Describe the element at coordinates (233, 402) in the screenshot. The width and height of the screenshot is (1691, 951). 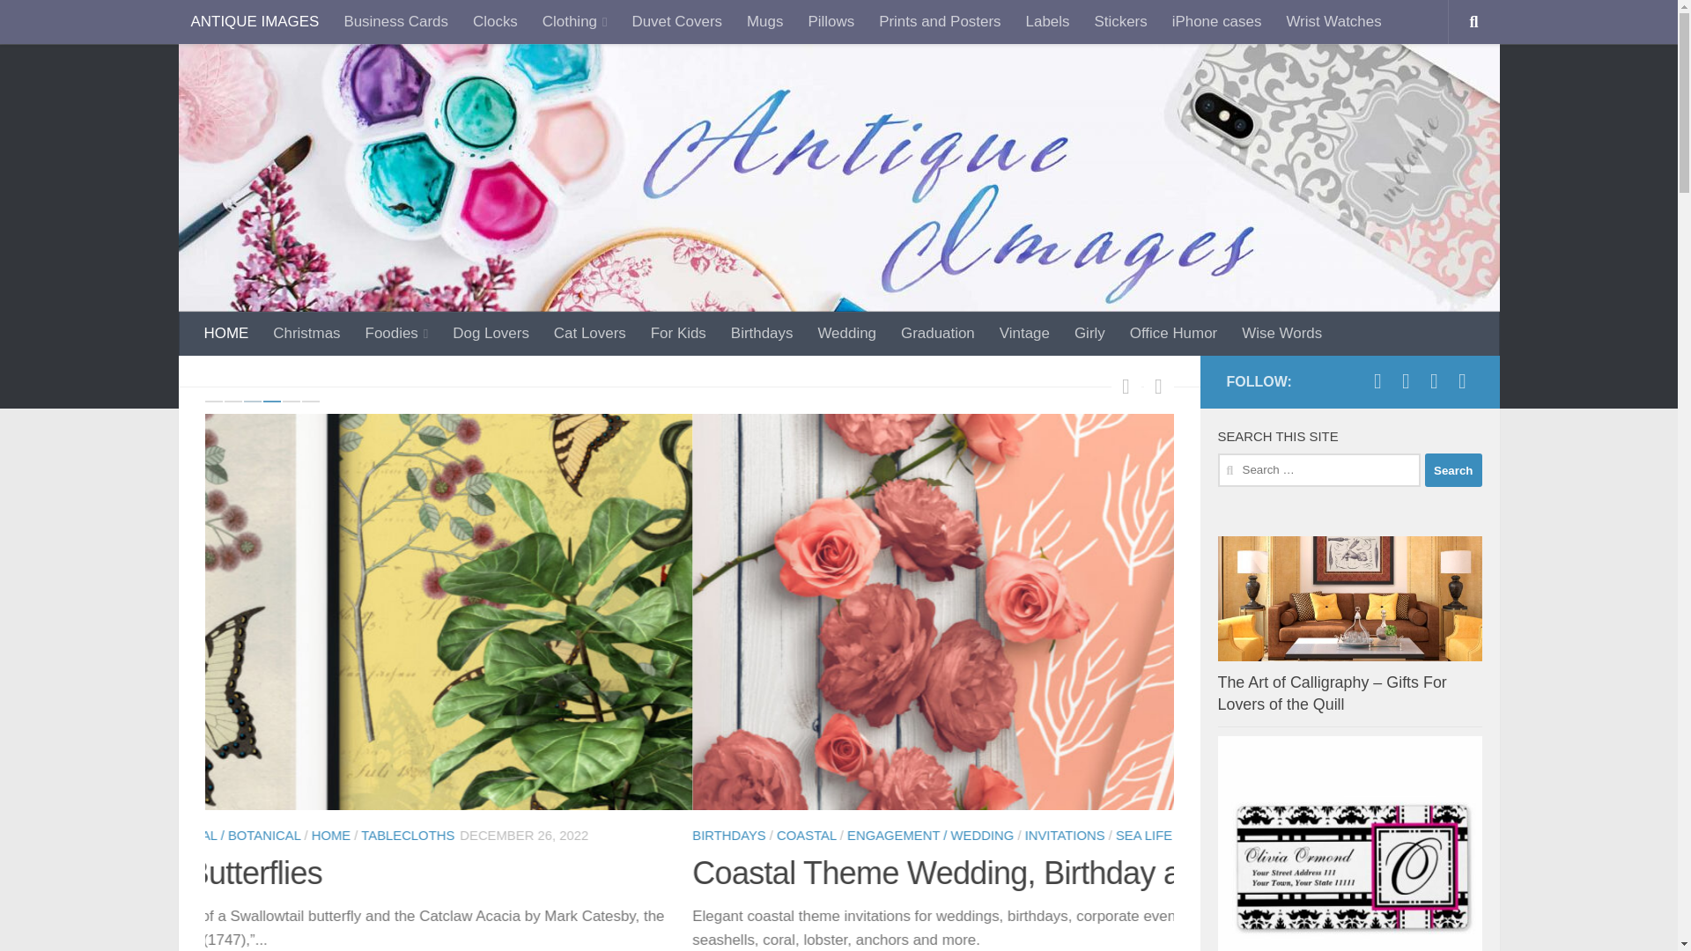
I see `2` at that location.